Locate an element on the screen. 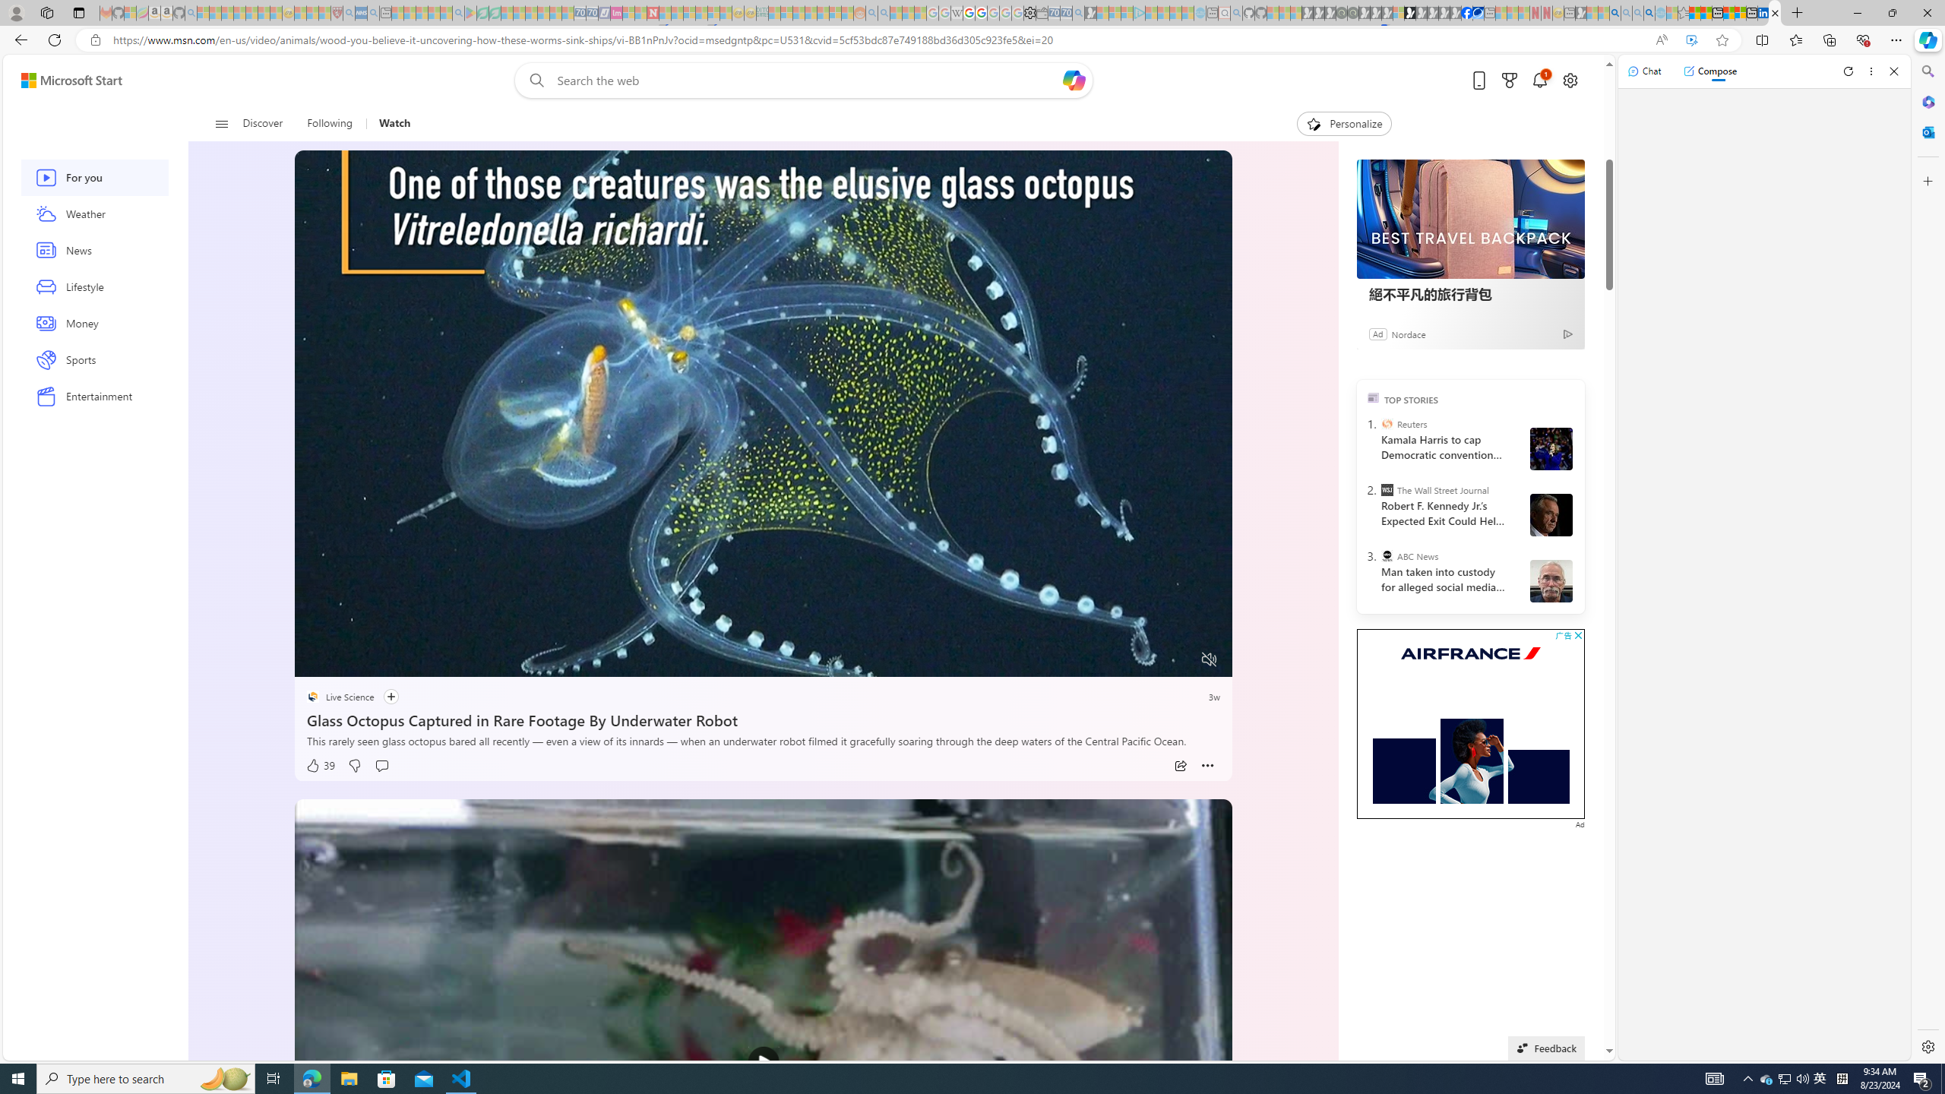 This screenshot has height=1094, width=1945. Expert Portfolios - Sleeping is located at coordinates (811, 13).